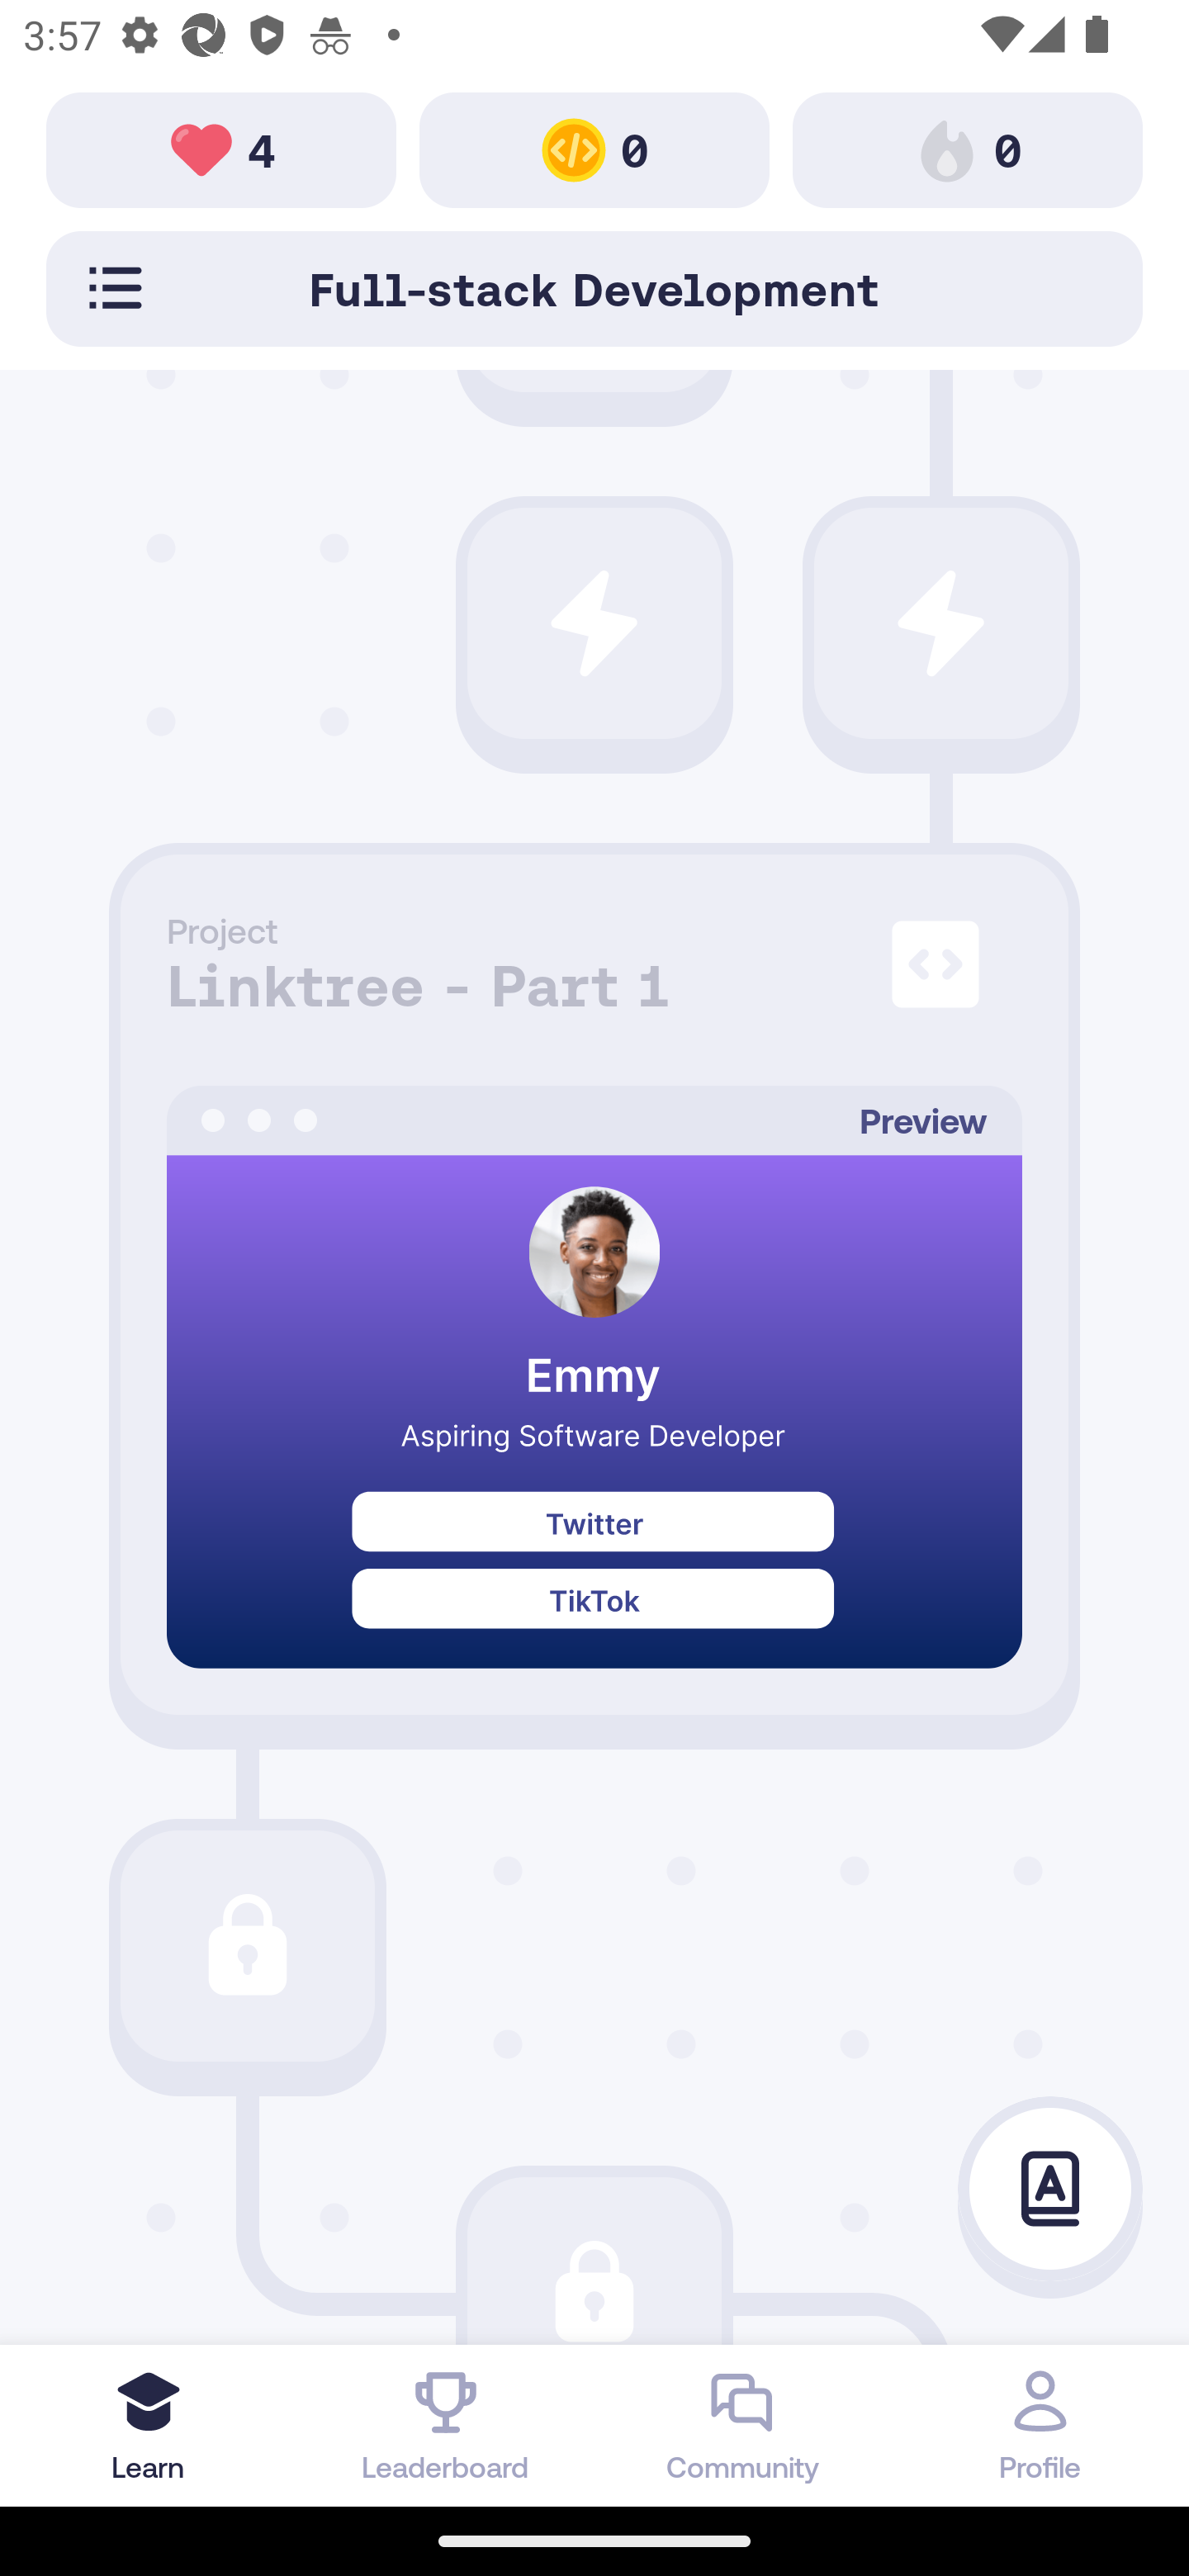  I want to click on Path Toolbar Image 4, so click(221, 149).